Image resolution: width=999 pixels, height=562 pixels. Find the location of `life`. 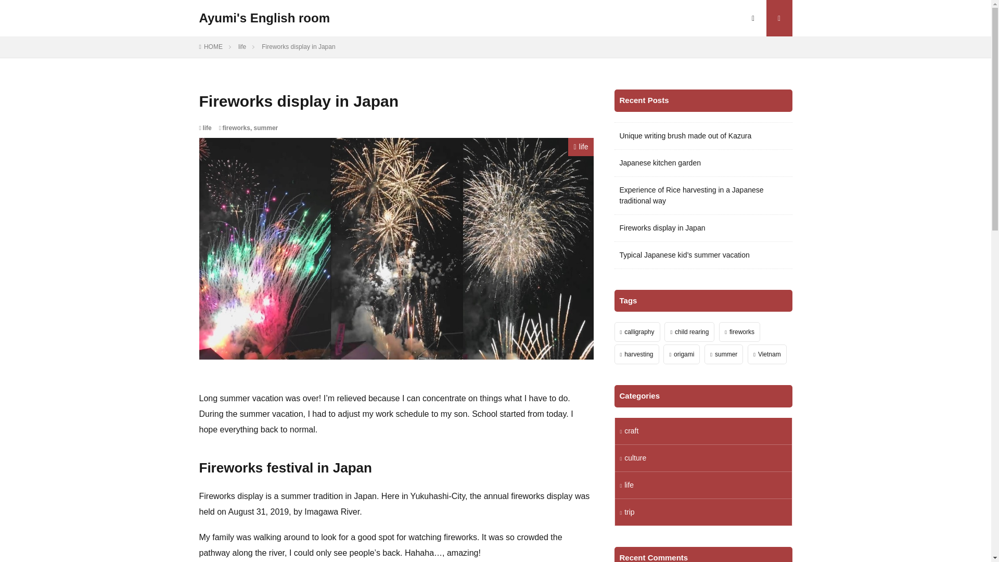

life is located at coordinates (242, 47).